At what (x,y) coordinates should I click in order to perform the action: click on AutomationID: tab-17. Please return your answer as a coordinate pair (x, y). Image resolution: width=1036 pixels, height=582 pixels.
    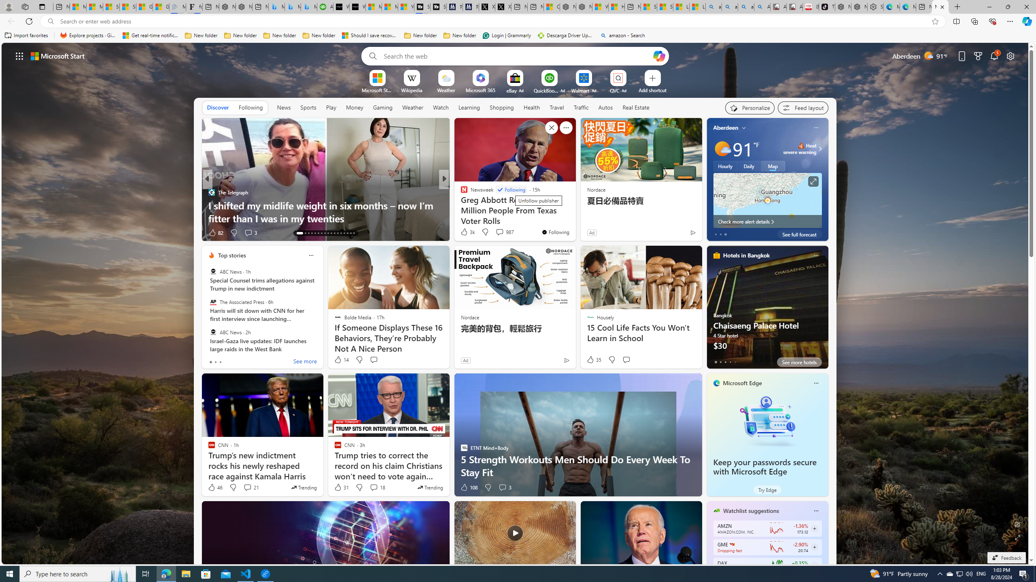
    Looking at the image, I should click on (315, 233).